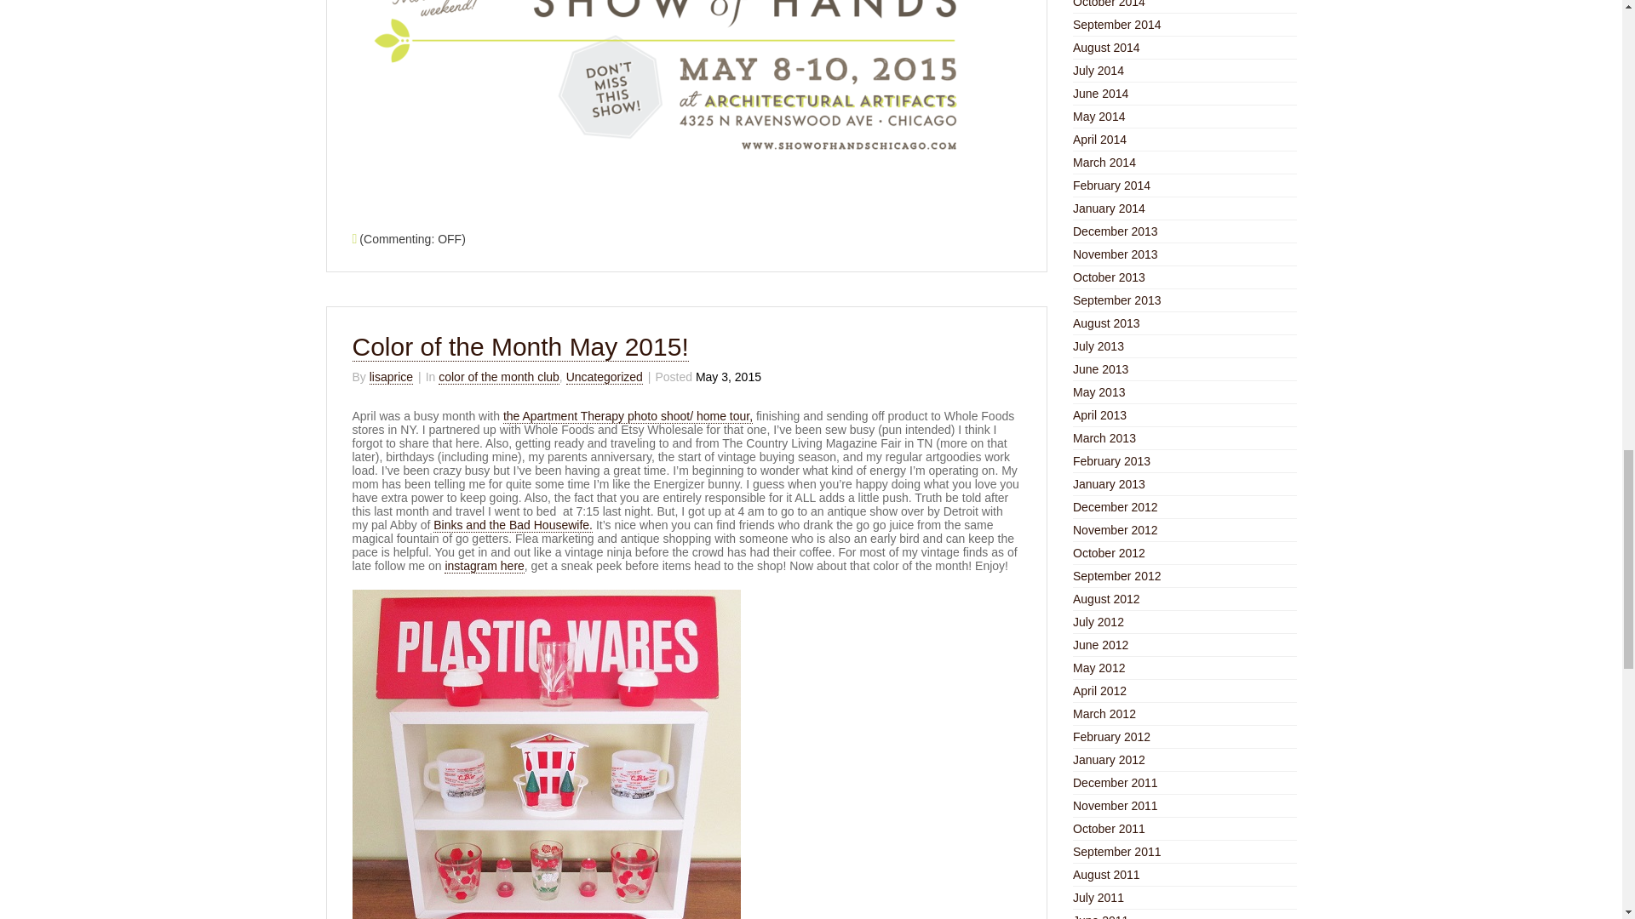  Describe the element at coordinates (391, 378) in the screenshot. I see `lisaprice` at that location.